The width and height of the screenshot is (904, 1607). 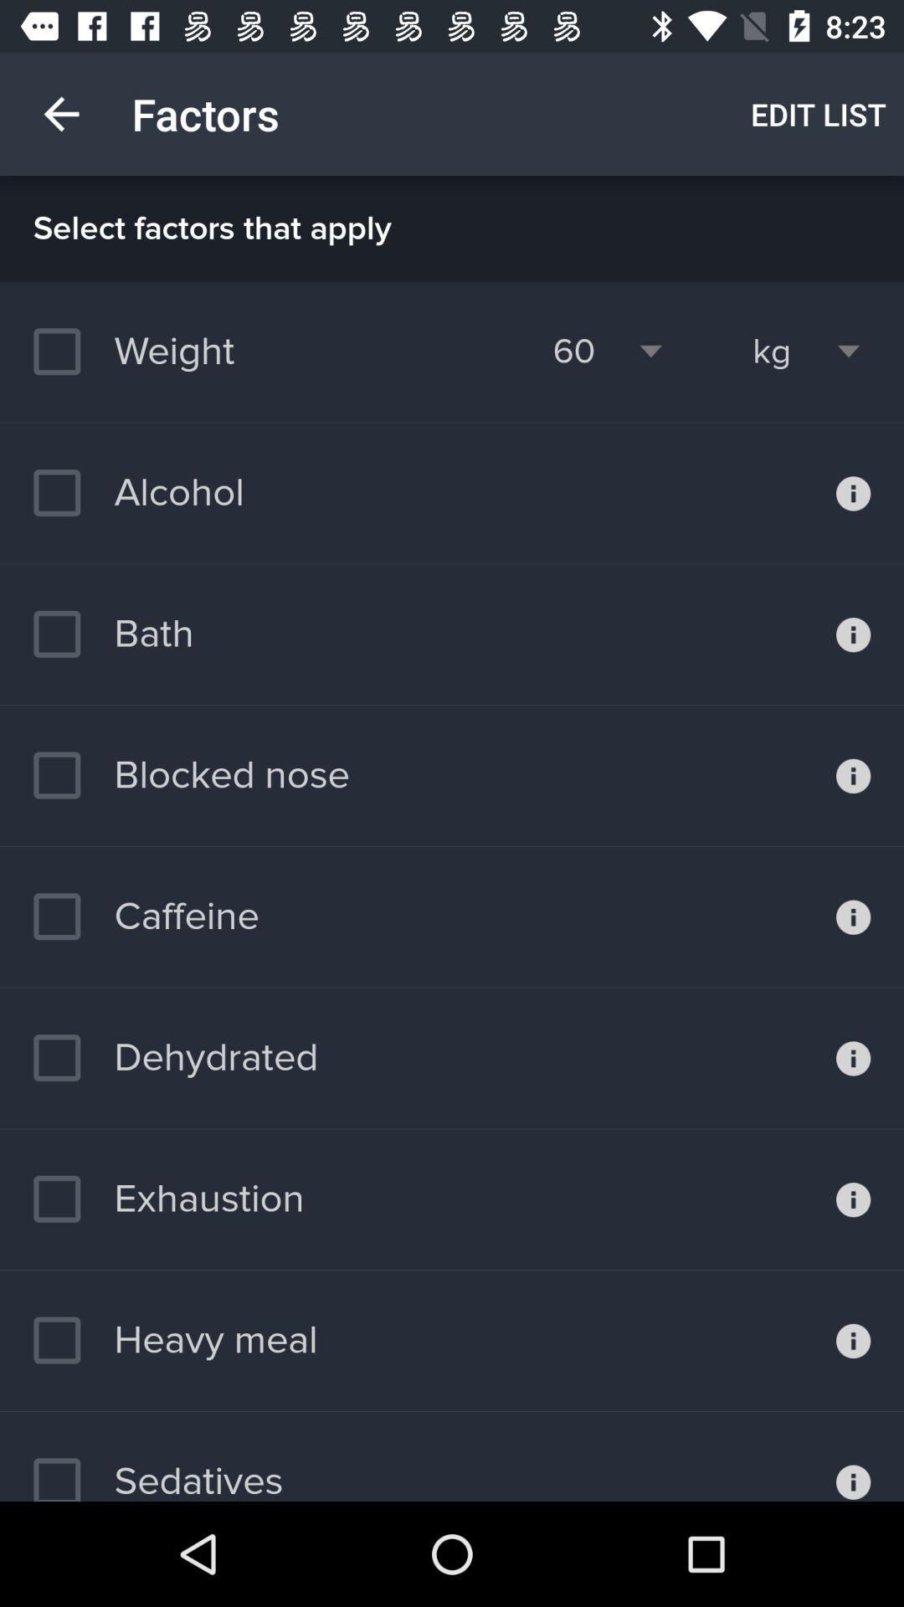 I want to click on scroll until blocked nose, so click(x=191, y=775).